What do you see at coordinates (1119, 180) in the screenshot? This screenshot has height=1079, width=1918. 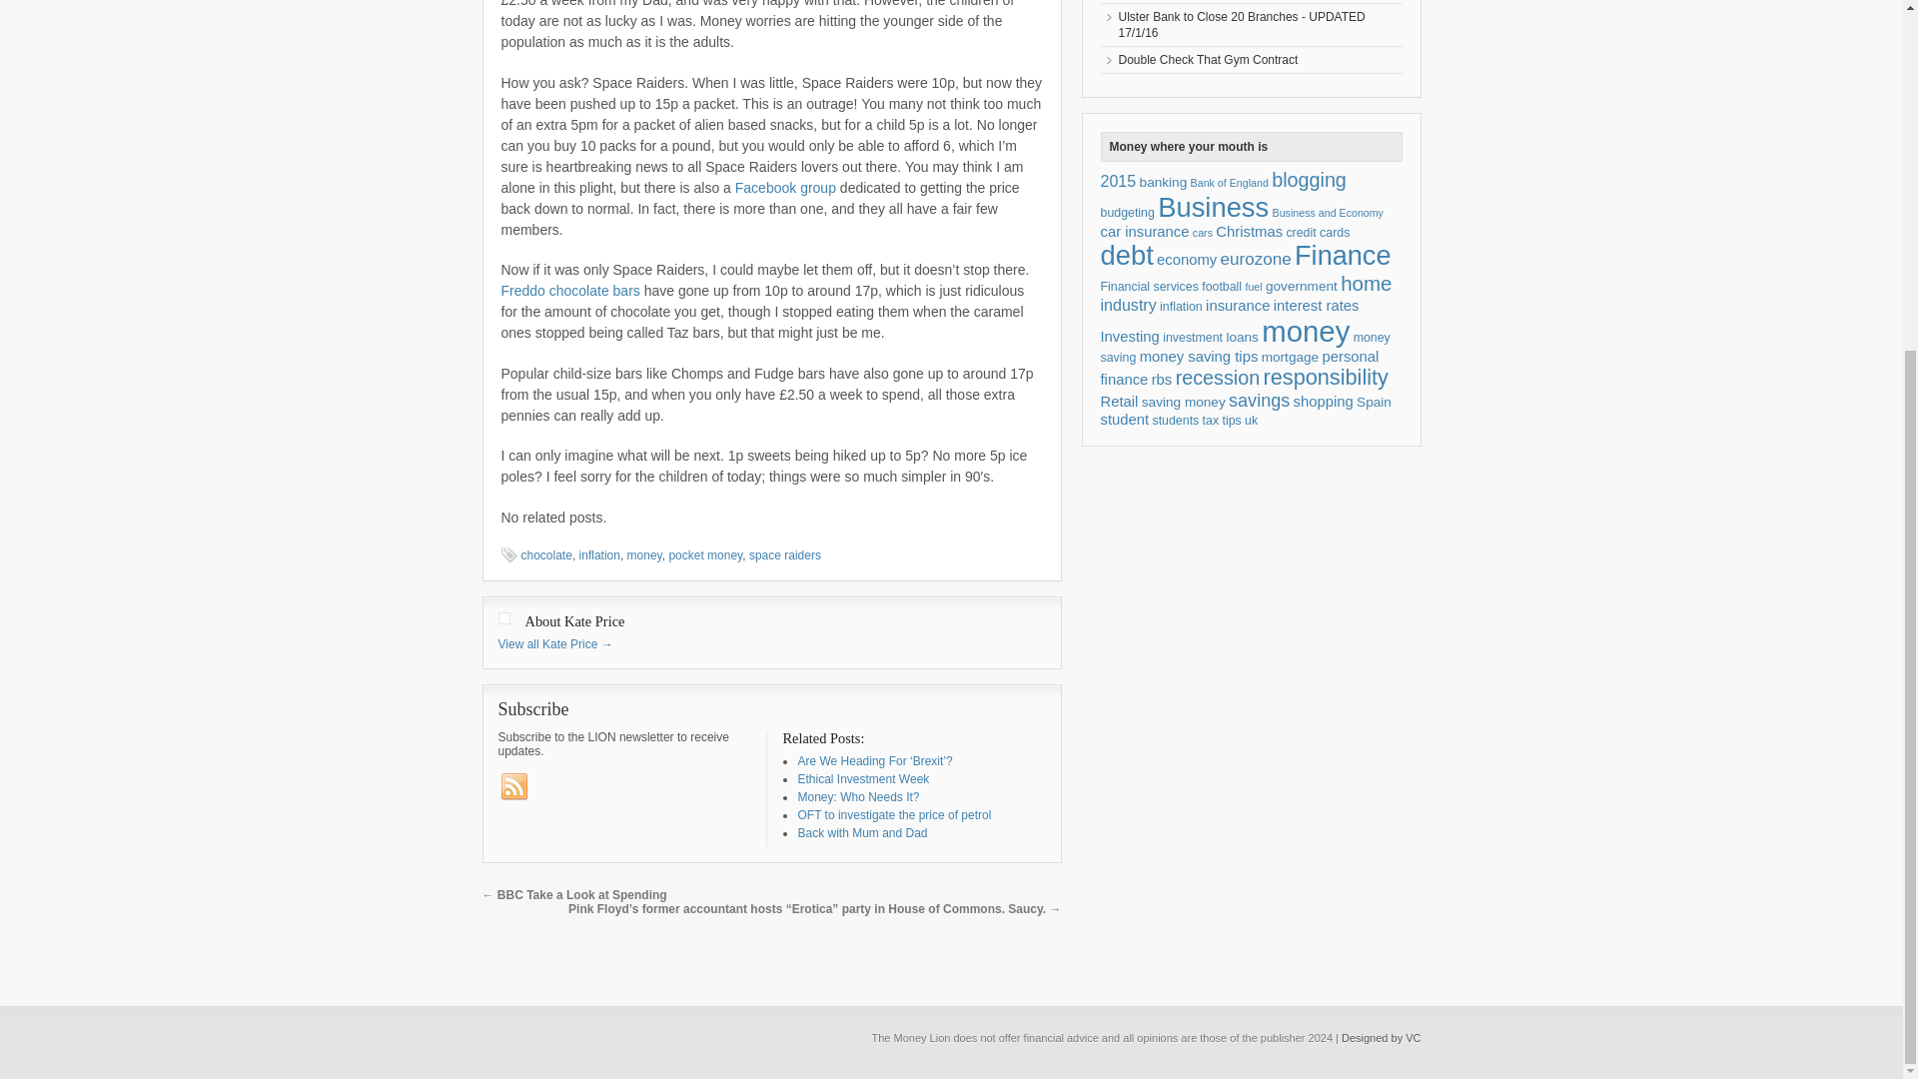 I see `2015` at bounding box center [1119, 180].